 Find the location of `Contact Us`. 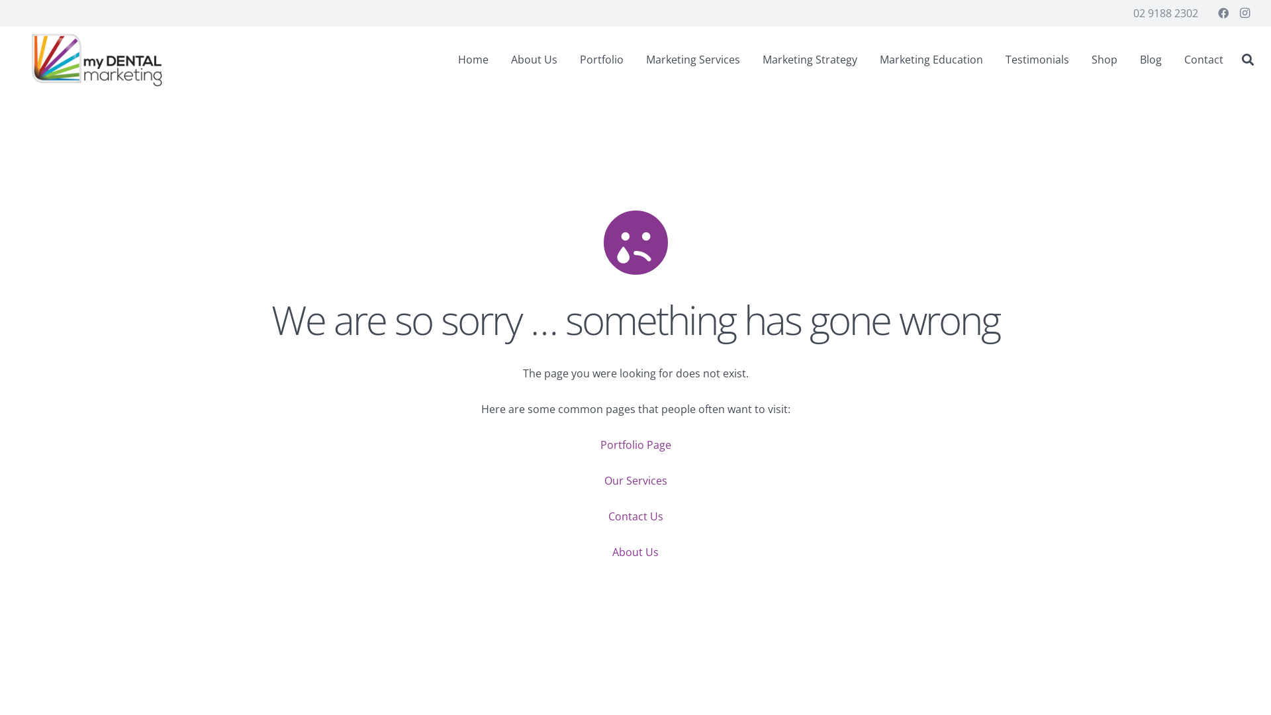

Contact Us is located at coordinates (635, 516).